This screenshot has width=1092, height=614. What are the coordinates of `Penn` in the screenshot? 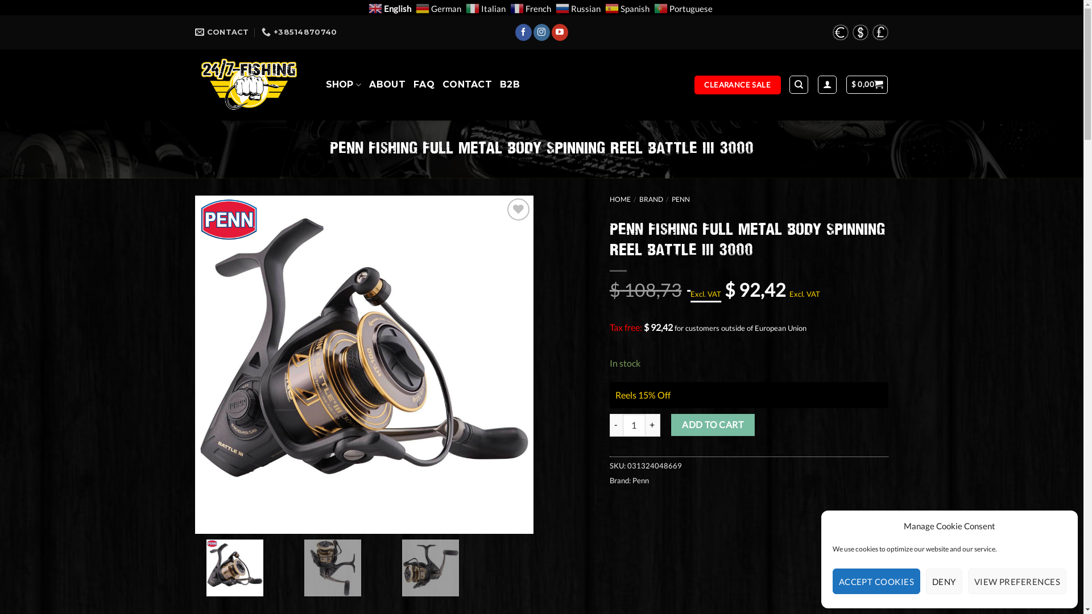 It's located at (640, 480).